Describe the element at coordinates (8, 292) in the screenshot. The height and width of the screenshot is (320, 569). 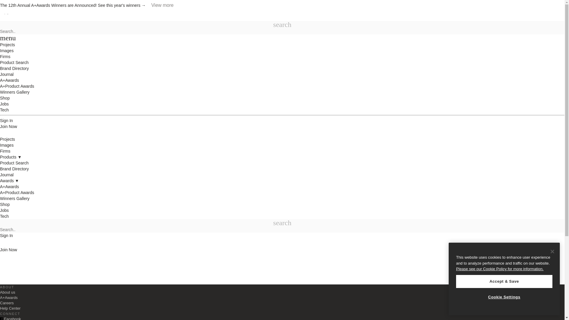
I see `About us` at that location.